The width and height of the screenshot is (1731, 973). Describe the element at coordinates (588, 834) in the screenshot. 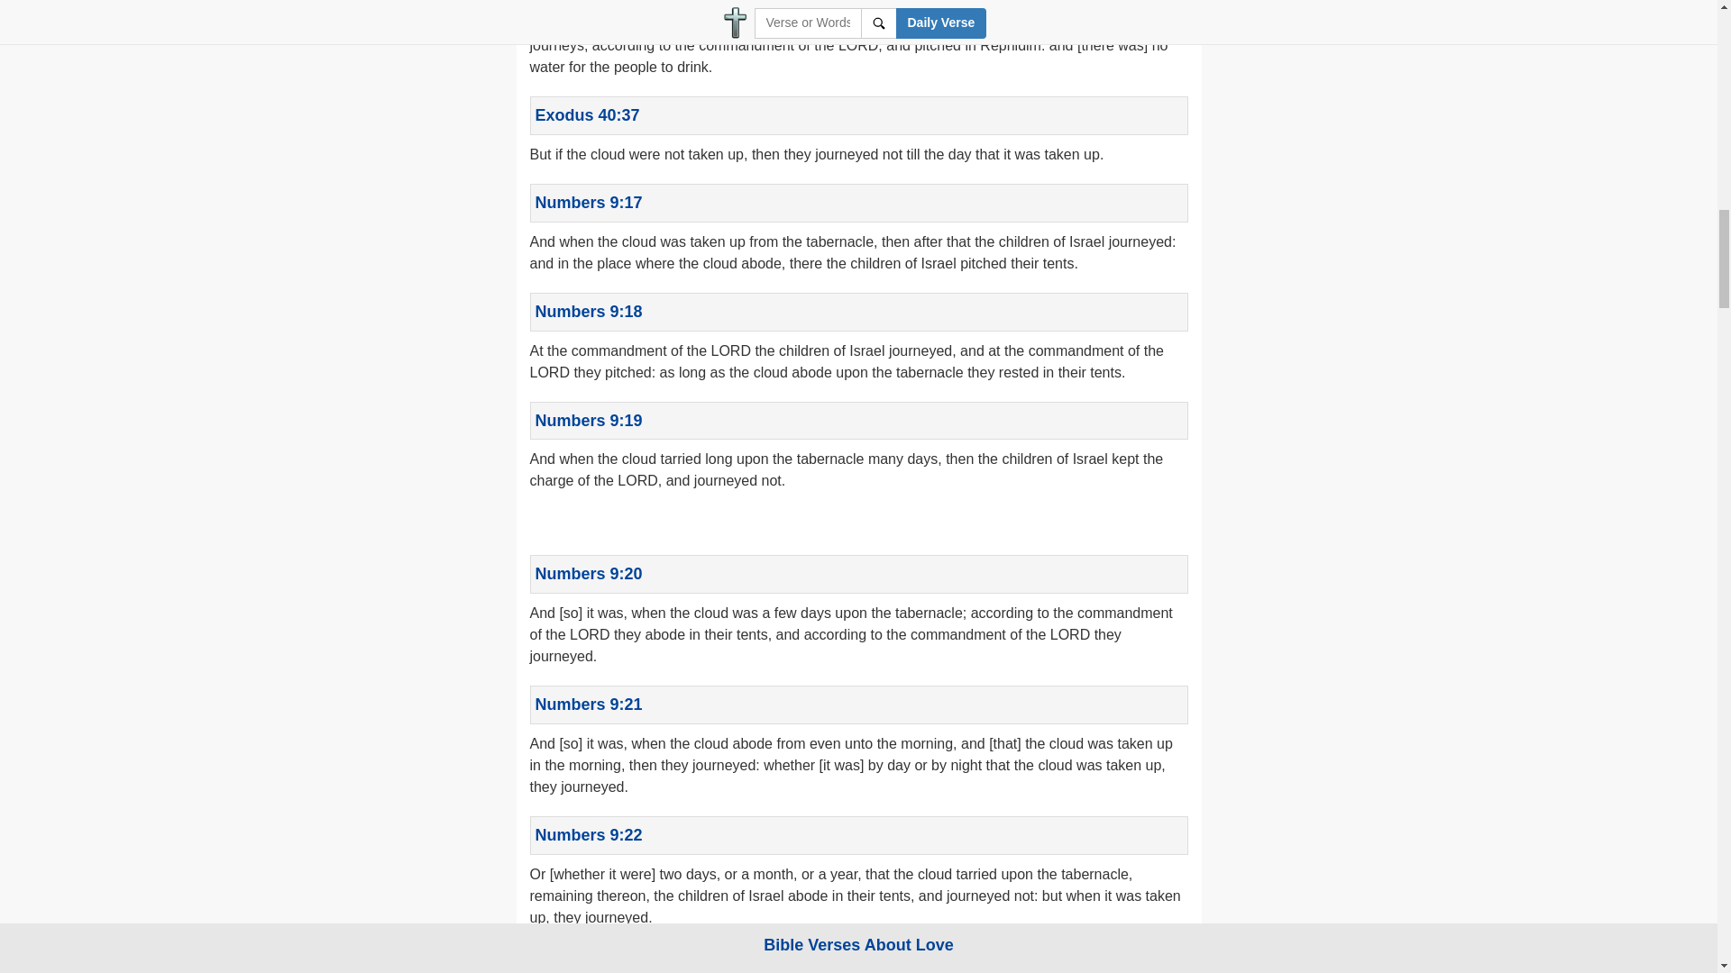

I see `Numbers 9:22` at that location.